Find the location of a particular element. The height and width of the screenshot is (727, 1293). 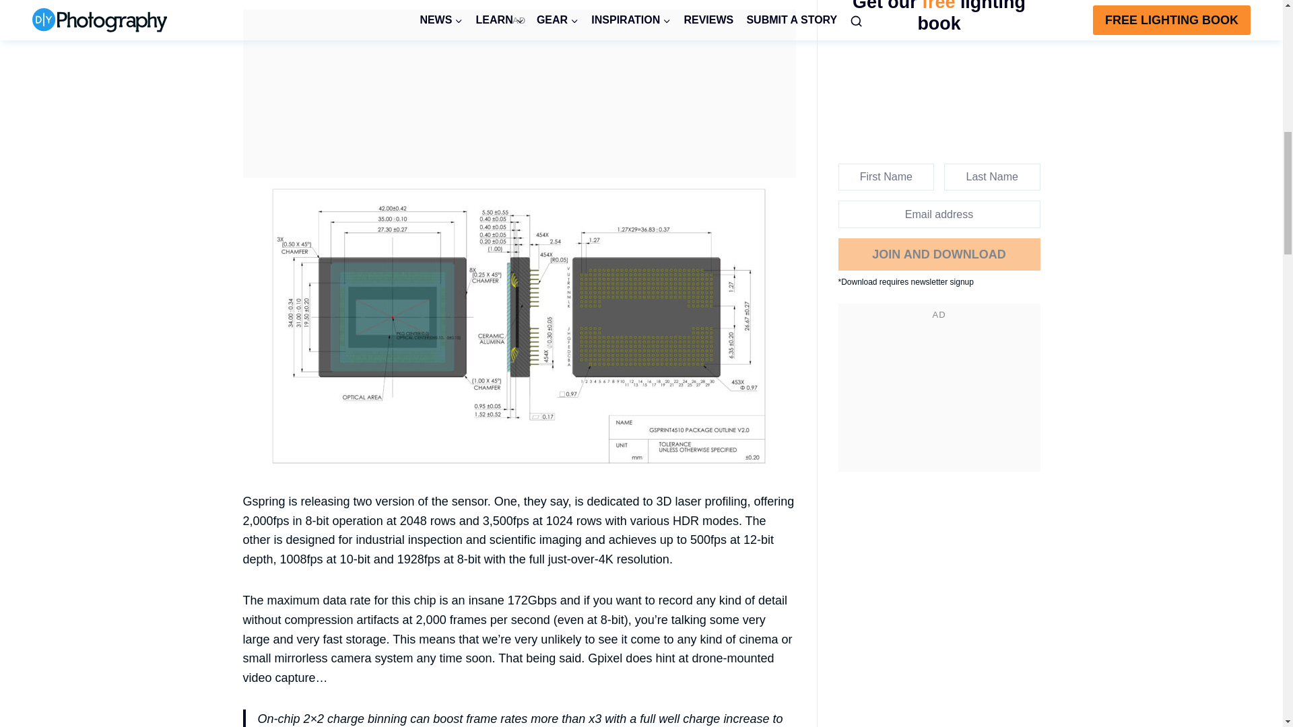

Join and Download is located at coordinates (939, 254).